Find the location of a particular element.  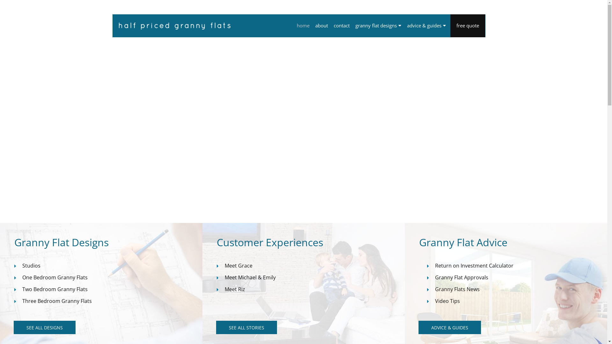

Return on Investment Calculator is located at coordinates (474, 266).